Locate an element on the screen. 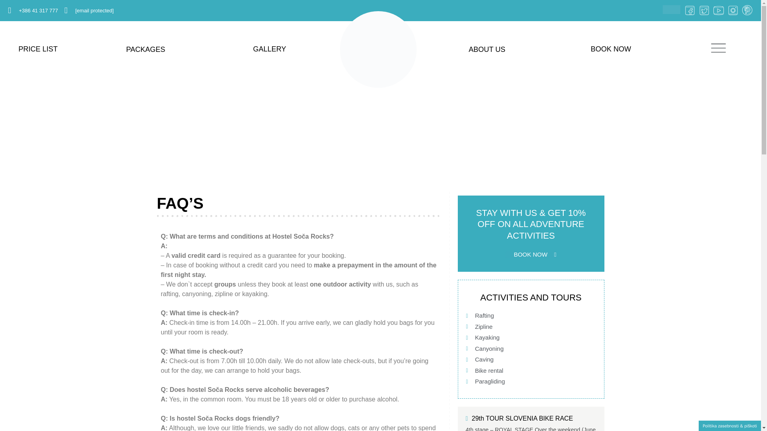 Image resolution: width=767 pixels, height=431 pixels. PACKAGES is located at coordinates (145, 49).